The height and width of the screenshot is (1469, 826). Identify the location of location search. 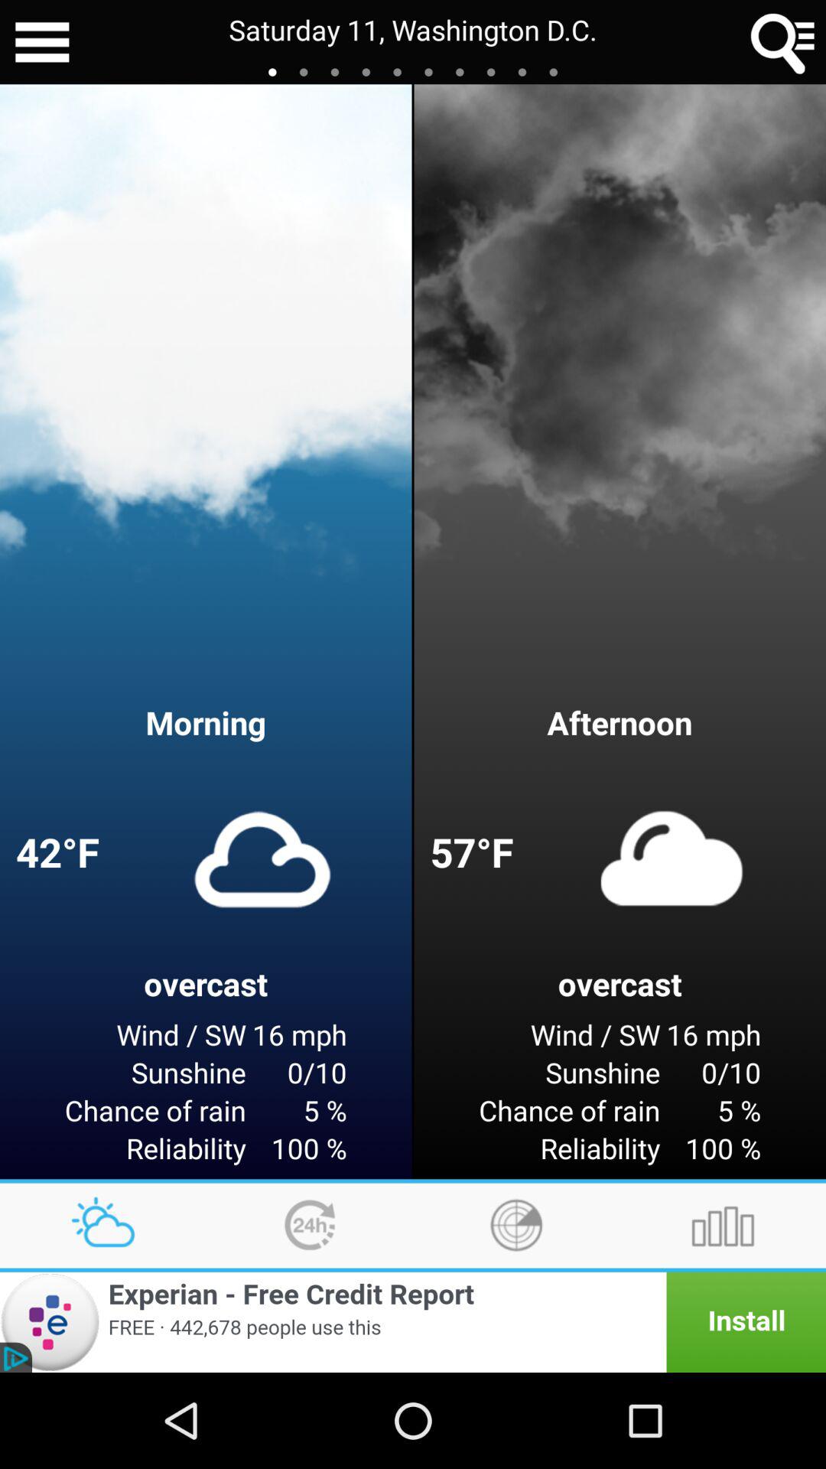
(783, 42).